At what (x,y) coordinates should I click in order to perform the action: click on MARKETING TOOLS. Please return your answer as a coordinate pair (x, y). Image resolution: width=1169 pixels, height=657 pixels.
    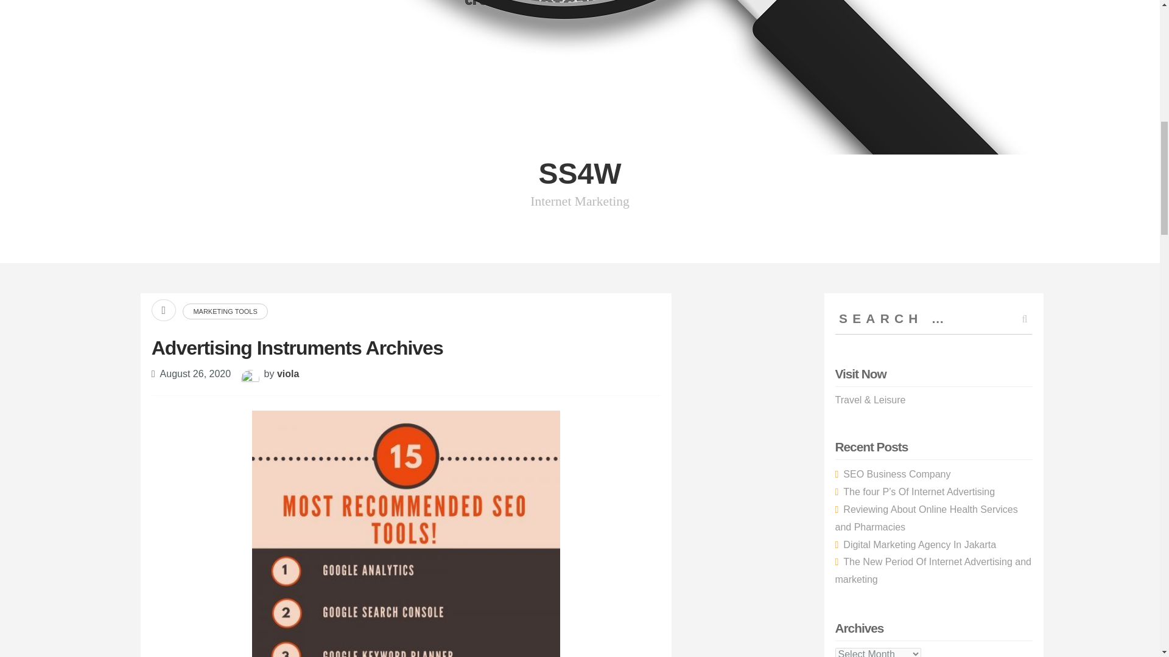
    Looking at the image, I should click on (225, 311).